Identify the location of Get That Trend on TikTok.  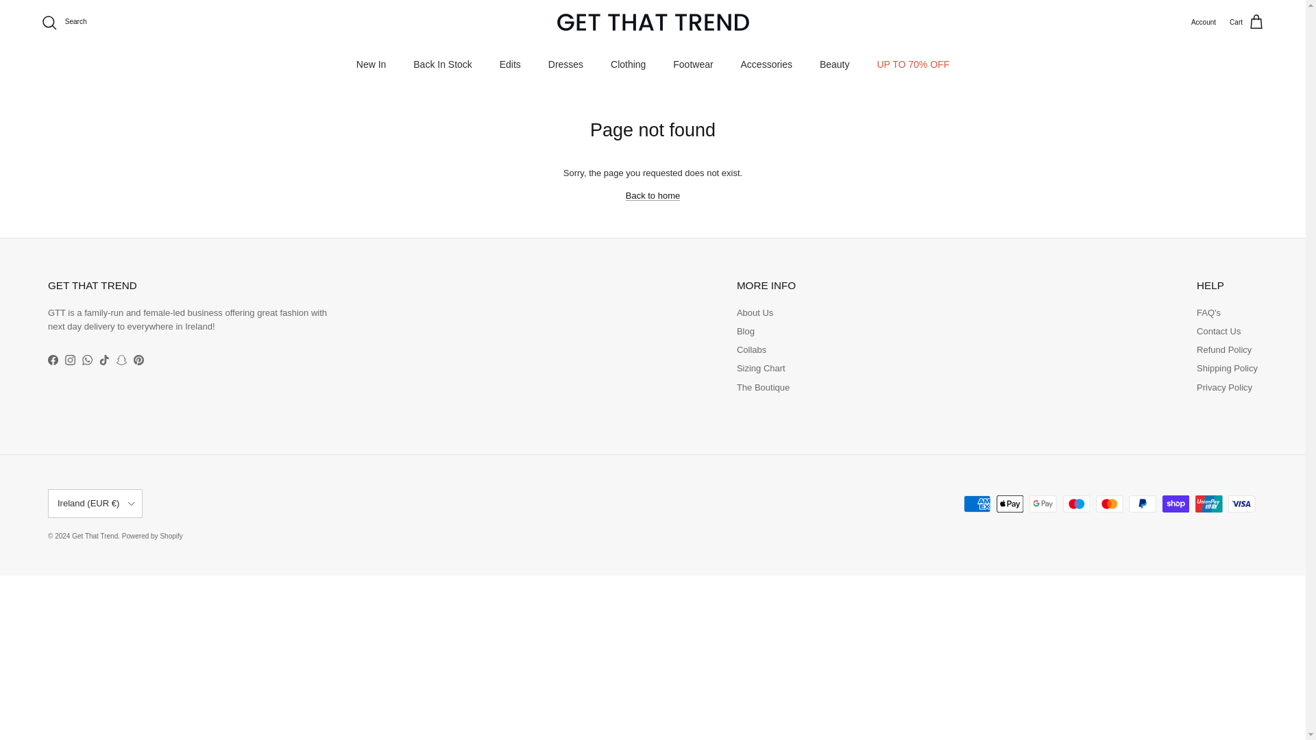
(104, 360).